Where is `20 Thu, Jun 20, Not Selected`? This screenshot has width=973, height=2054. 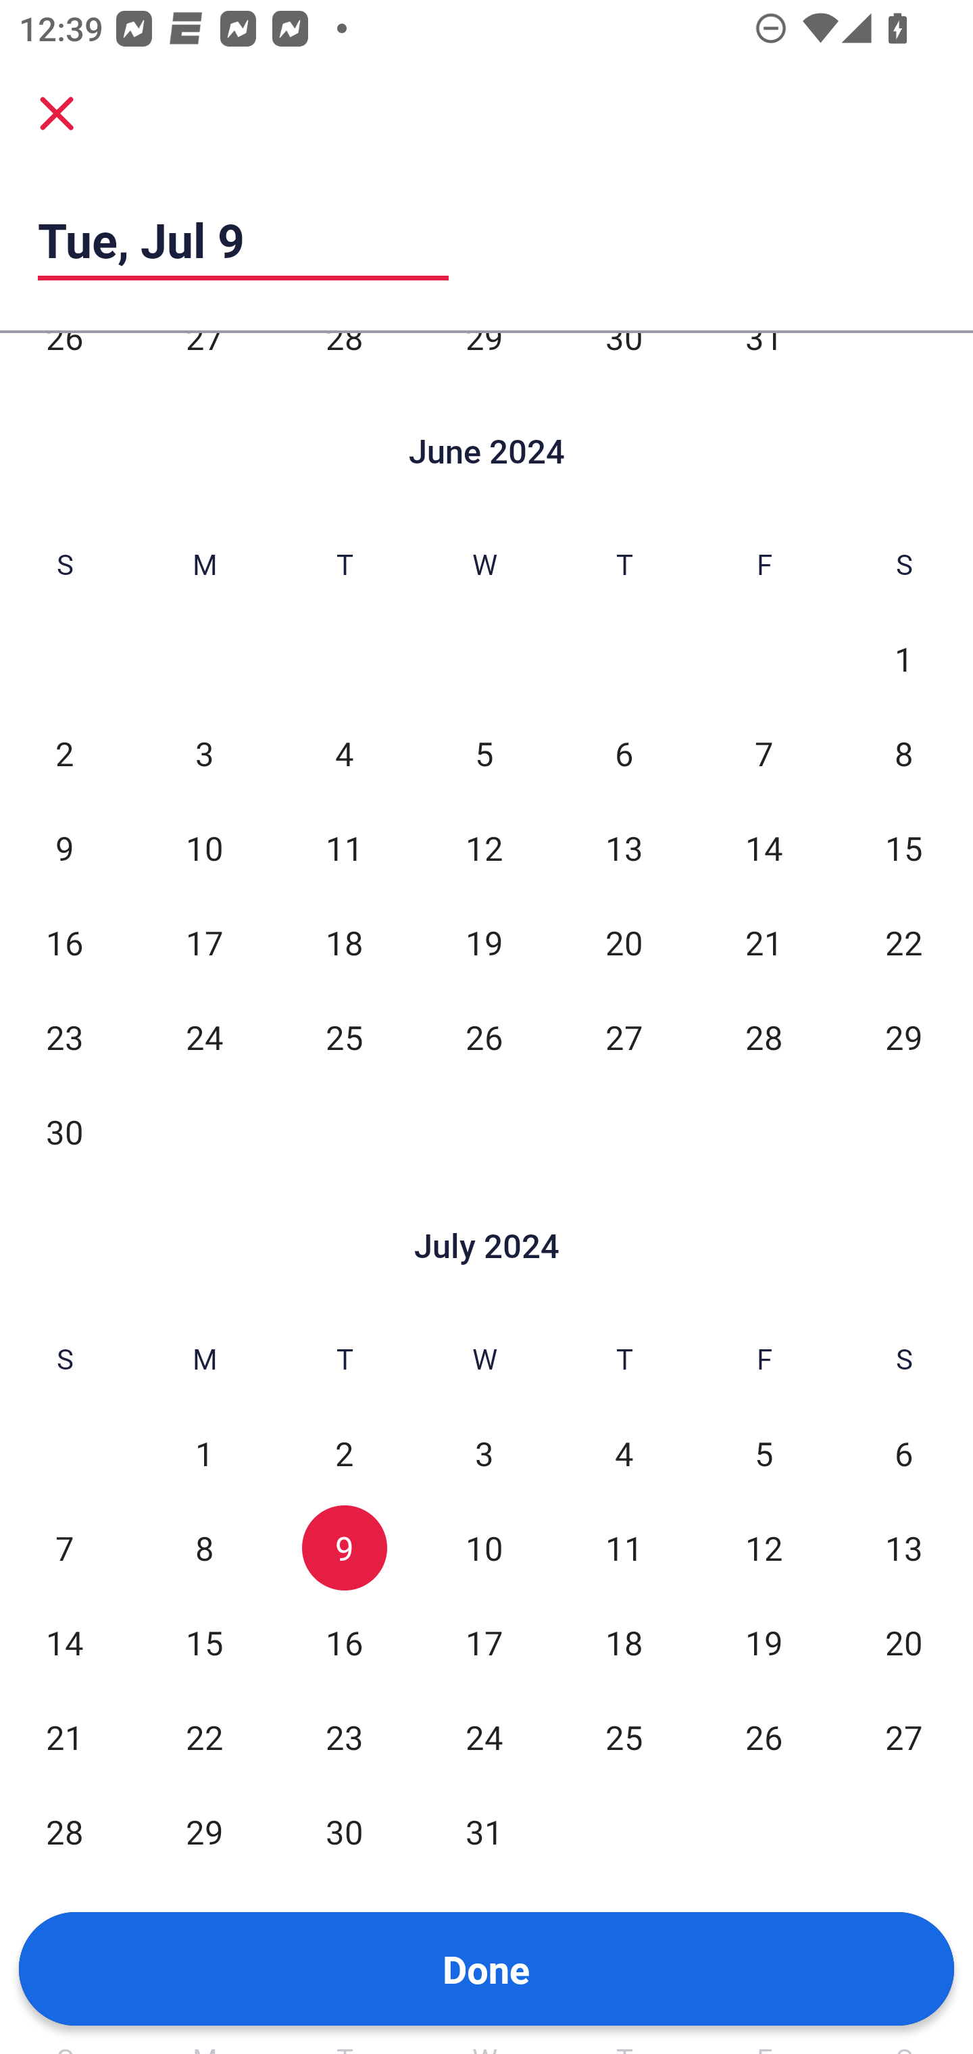
20 Thu, Jun 20, Not Selected is located at coordinates (624, 943).